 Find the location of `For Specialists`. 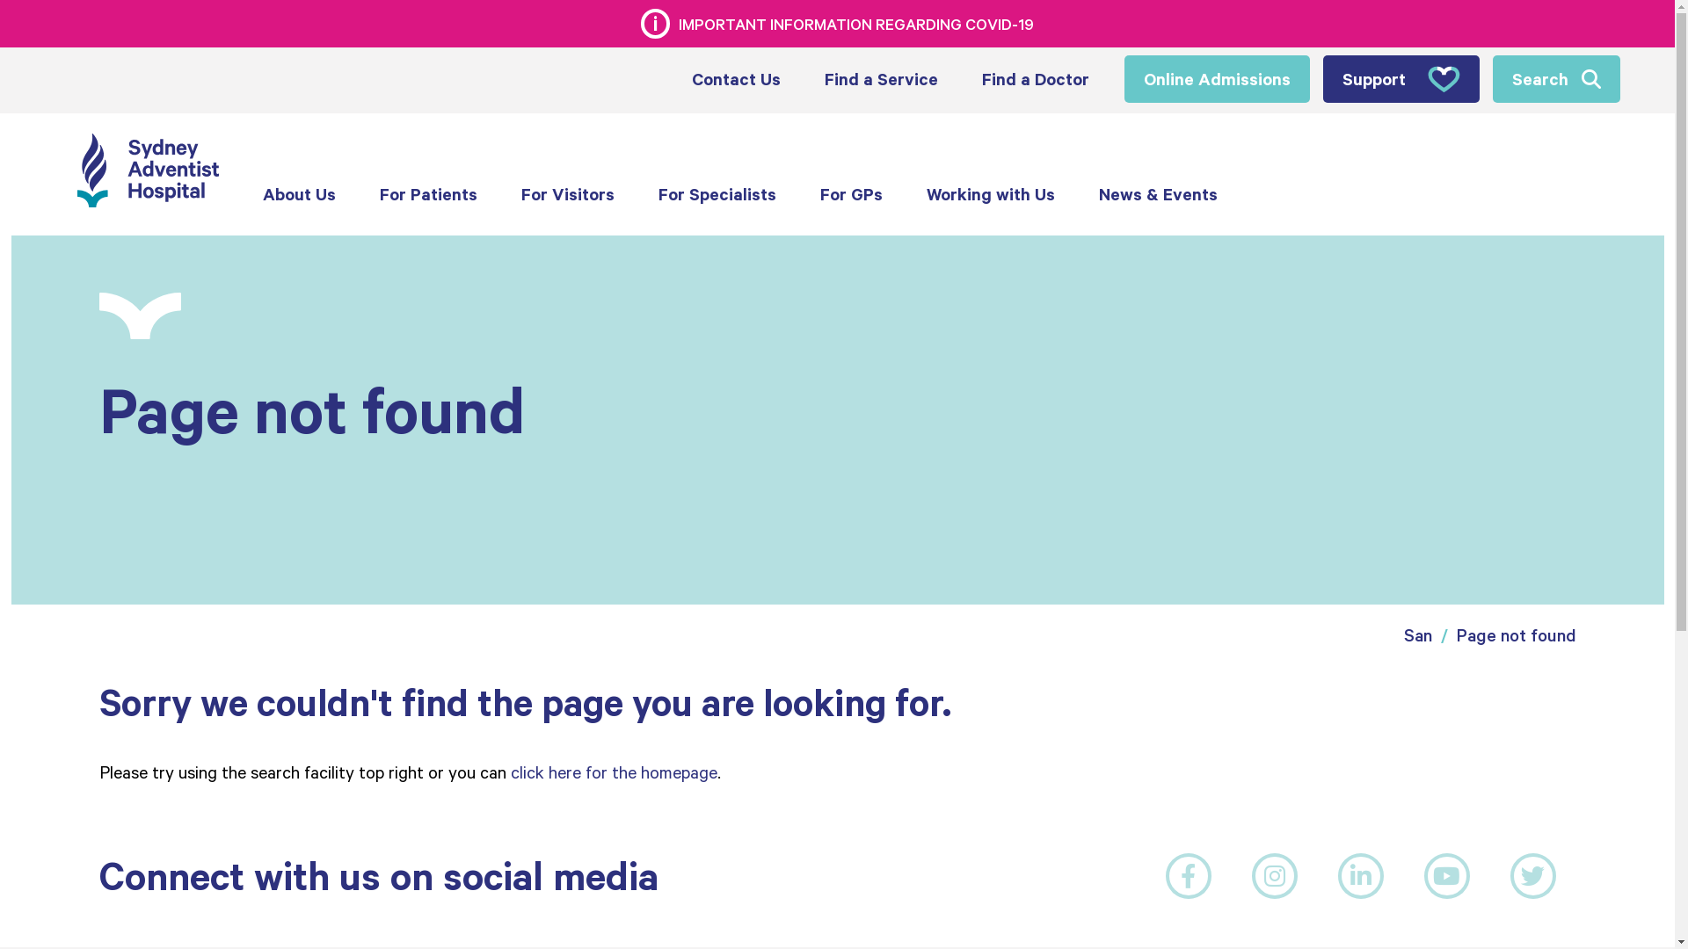

For Specialists is located at coordinates (717, 195).